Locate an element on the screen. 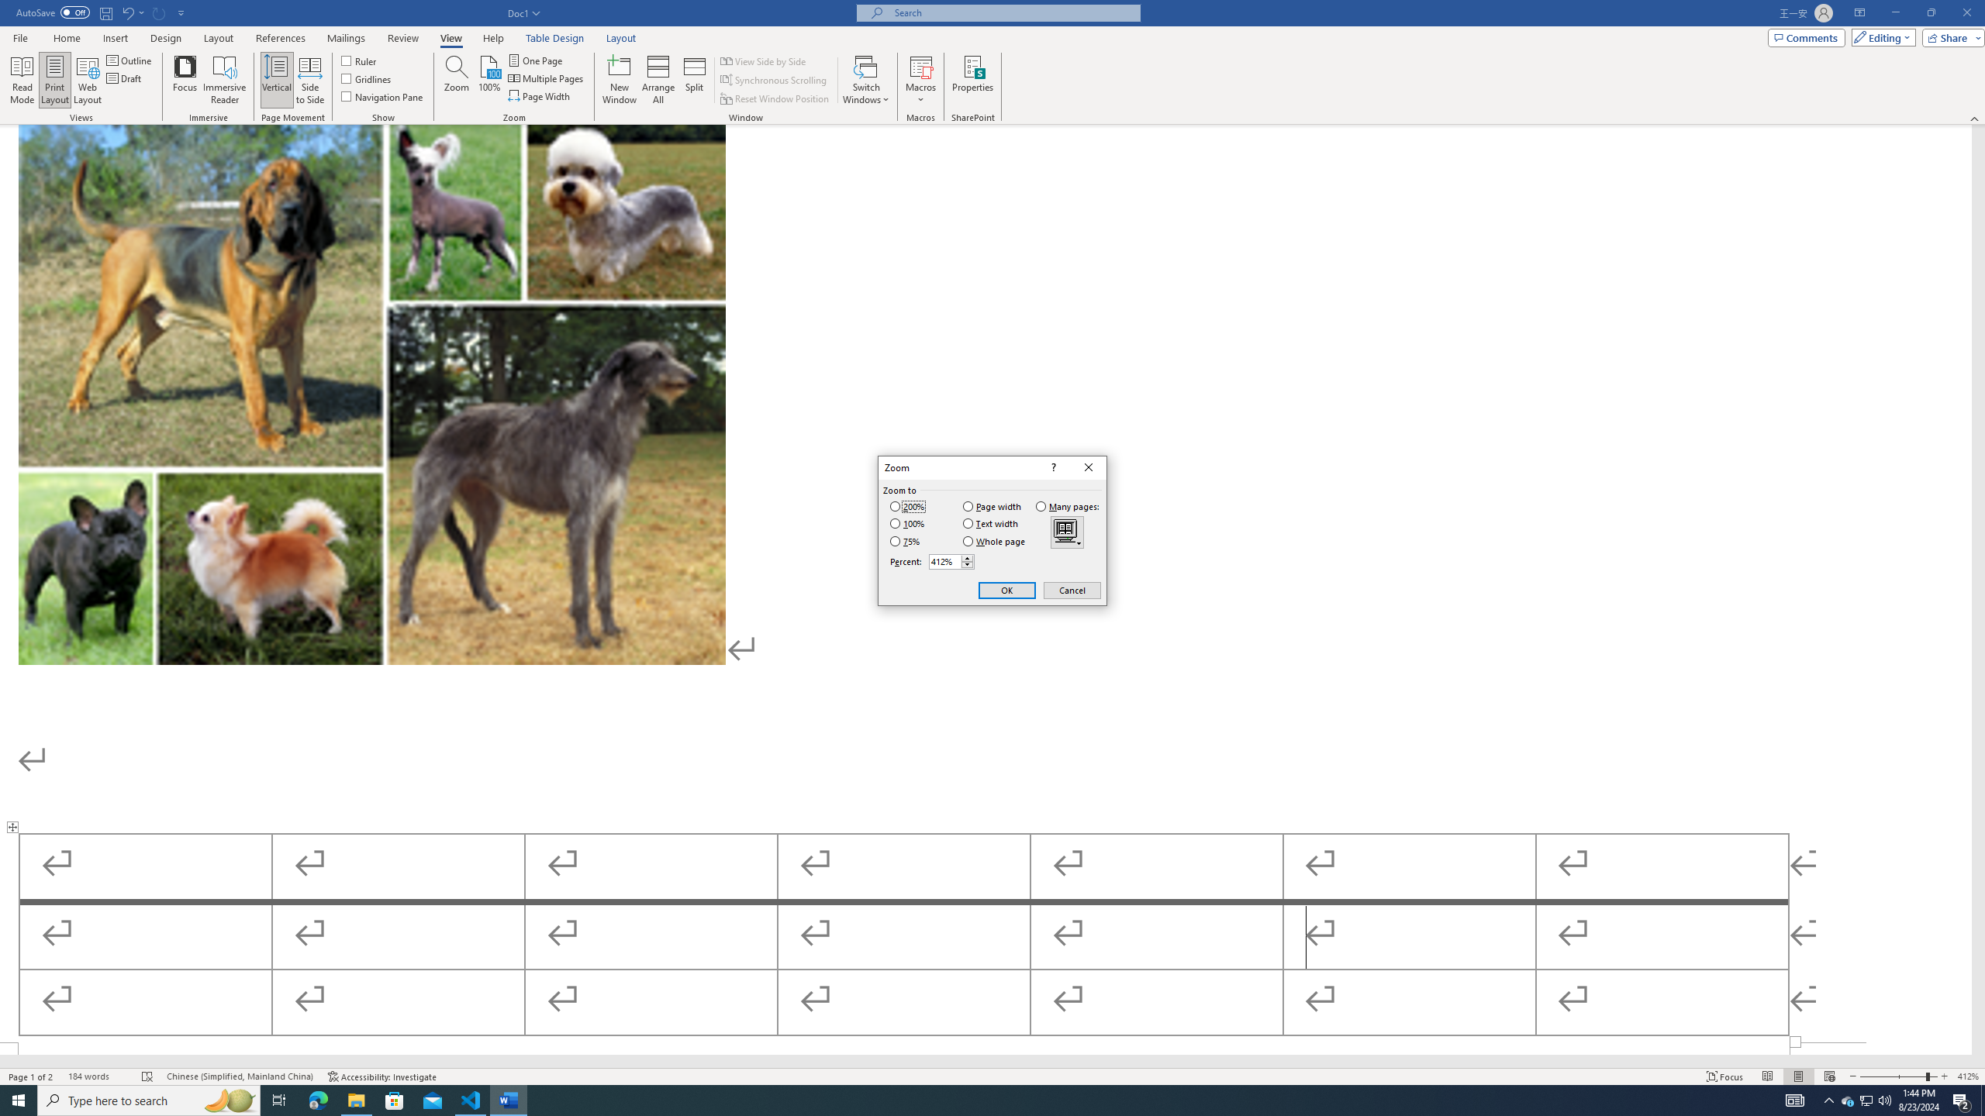 The height and width of the screenshot is (1116, 1985). Focus is located at coordinates (185, 80).